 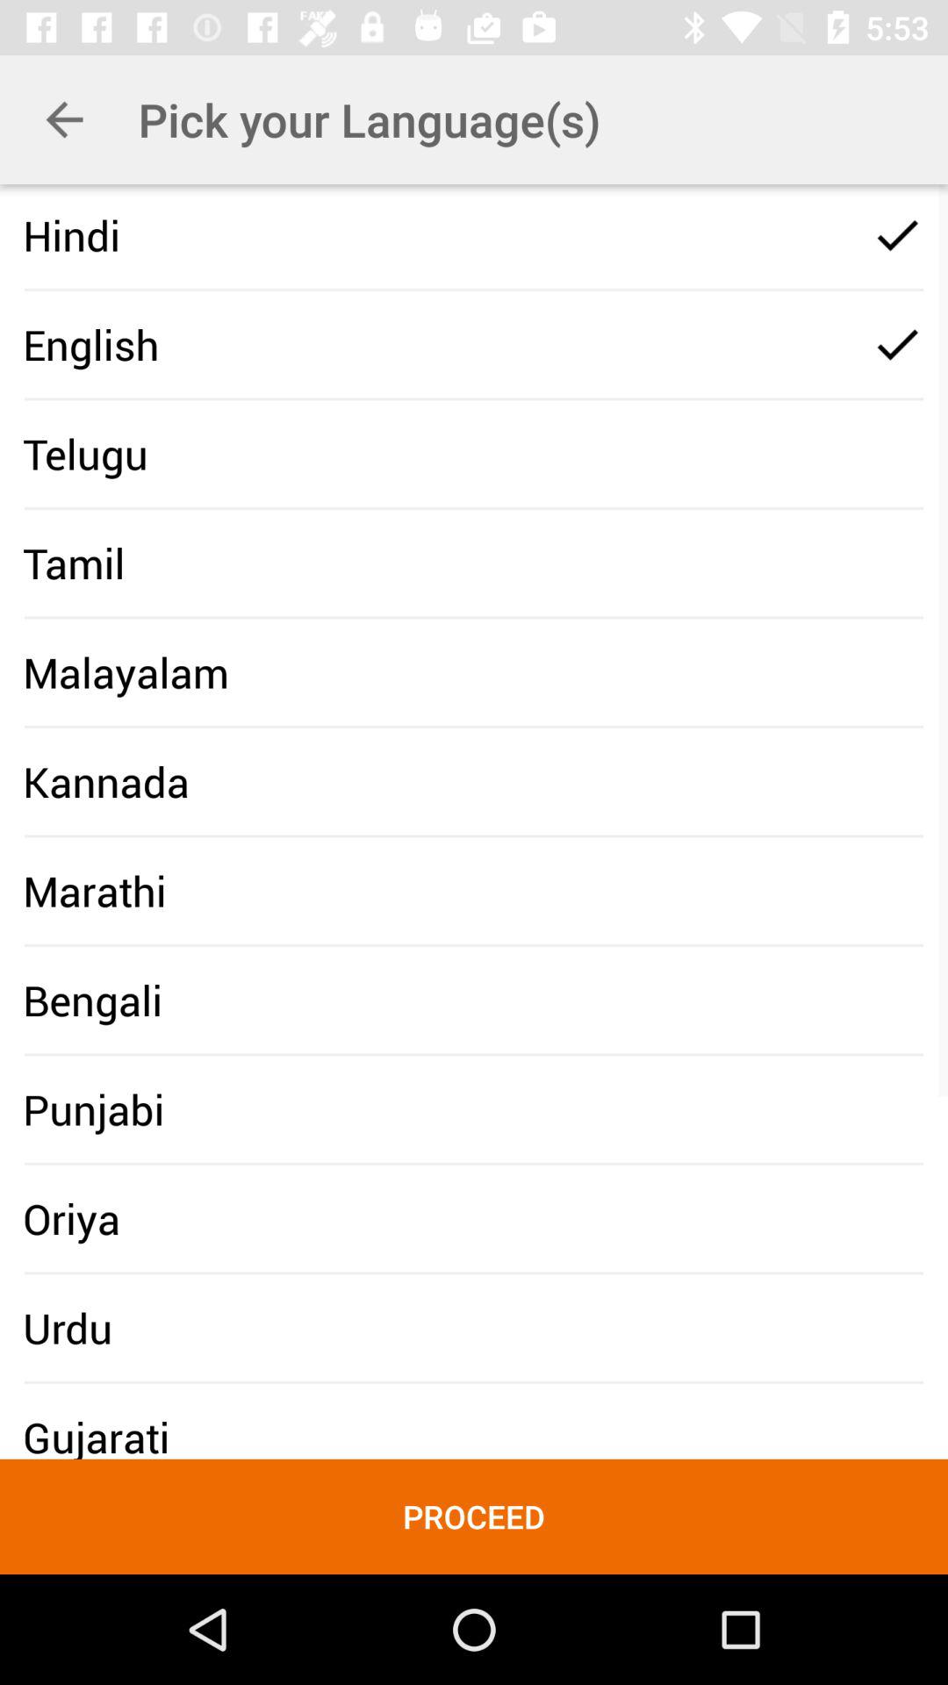 What do you see at coordinates (64, 119) in the screenshot?
I see `turn on the item above the hindi icon` at bounding box center [64, 119].